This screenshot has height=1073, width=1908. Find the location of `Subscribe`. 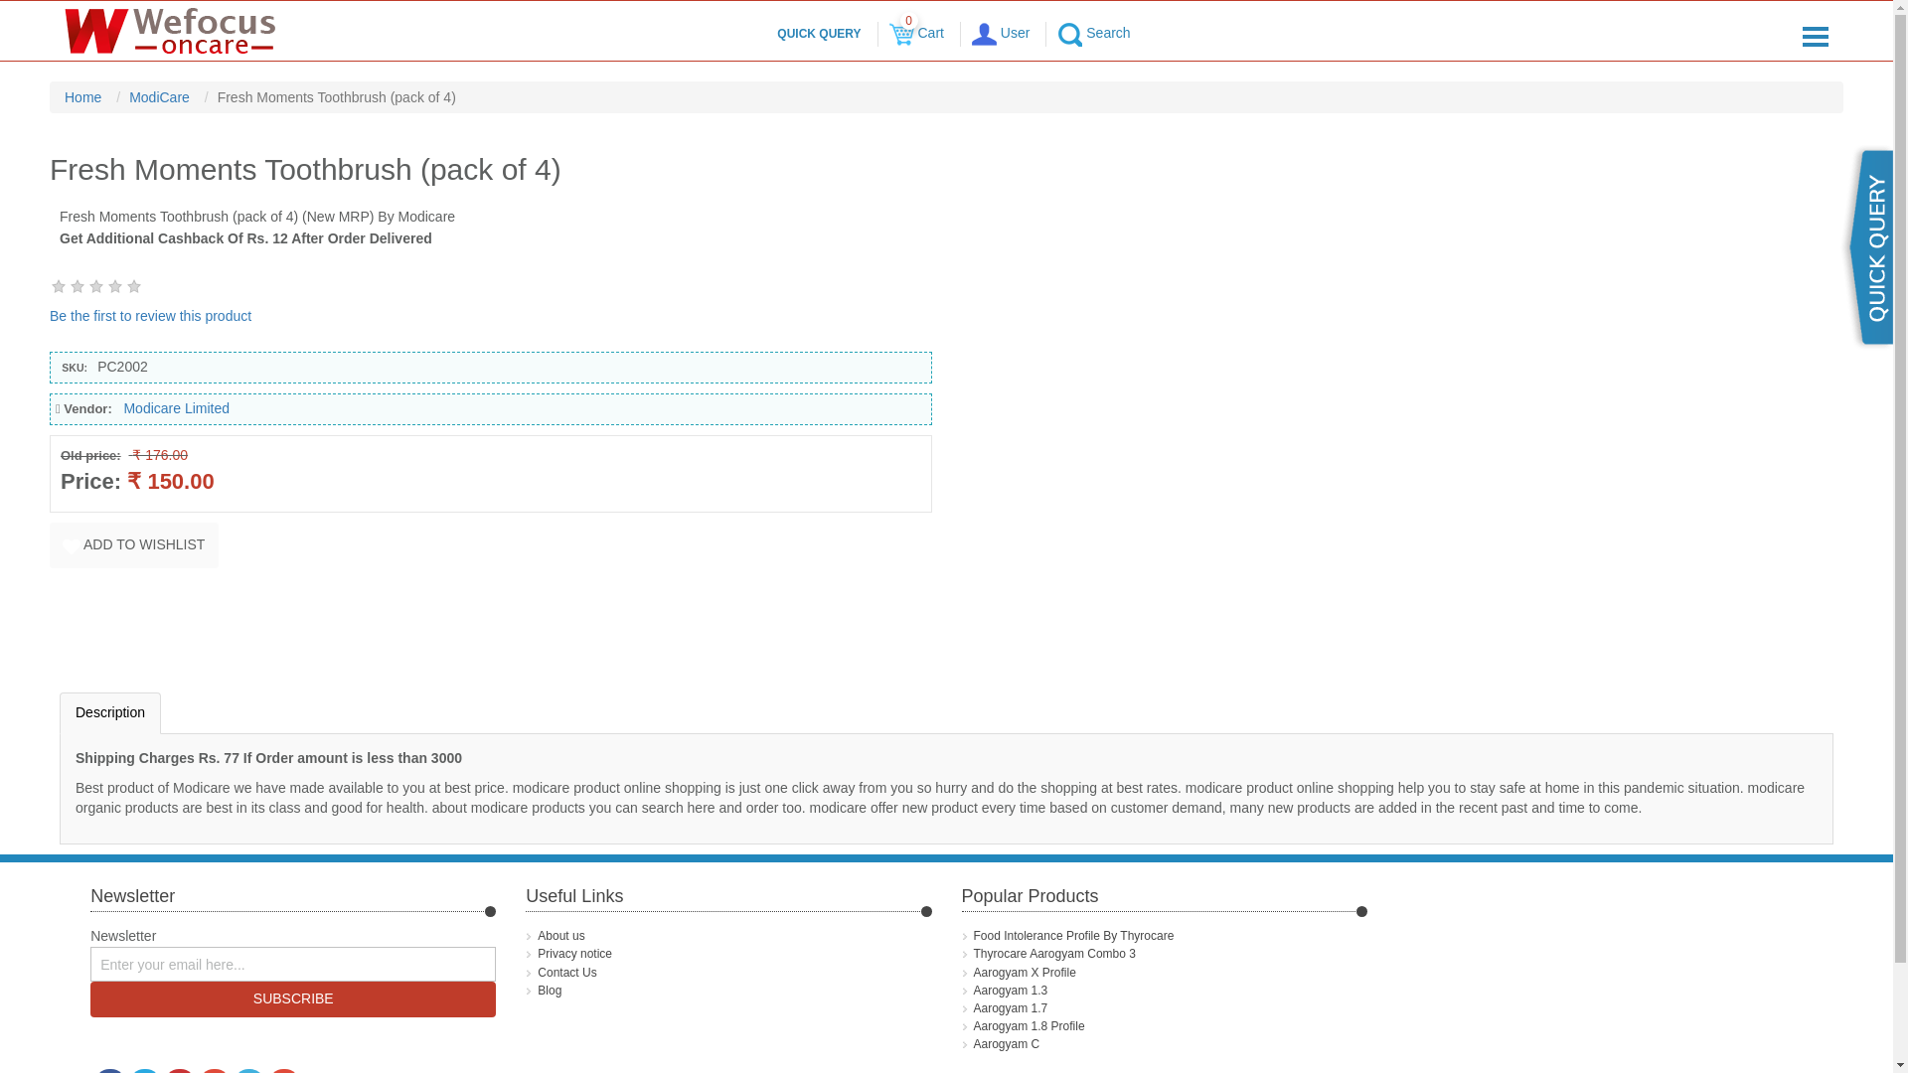

Subscribe is located at coordinates (292, 999).